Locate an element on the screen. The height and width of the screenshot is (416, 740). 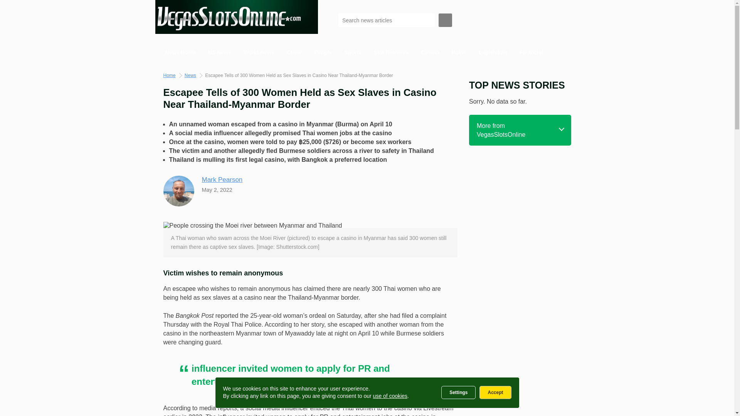
Slot Releases is located at coordinates (392, 52).